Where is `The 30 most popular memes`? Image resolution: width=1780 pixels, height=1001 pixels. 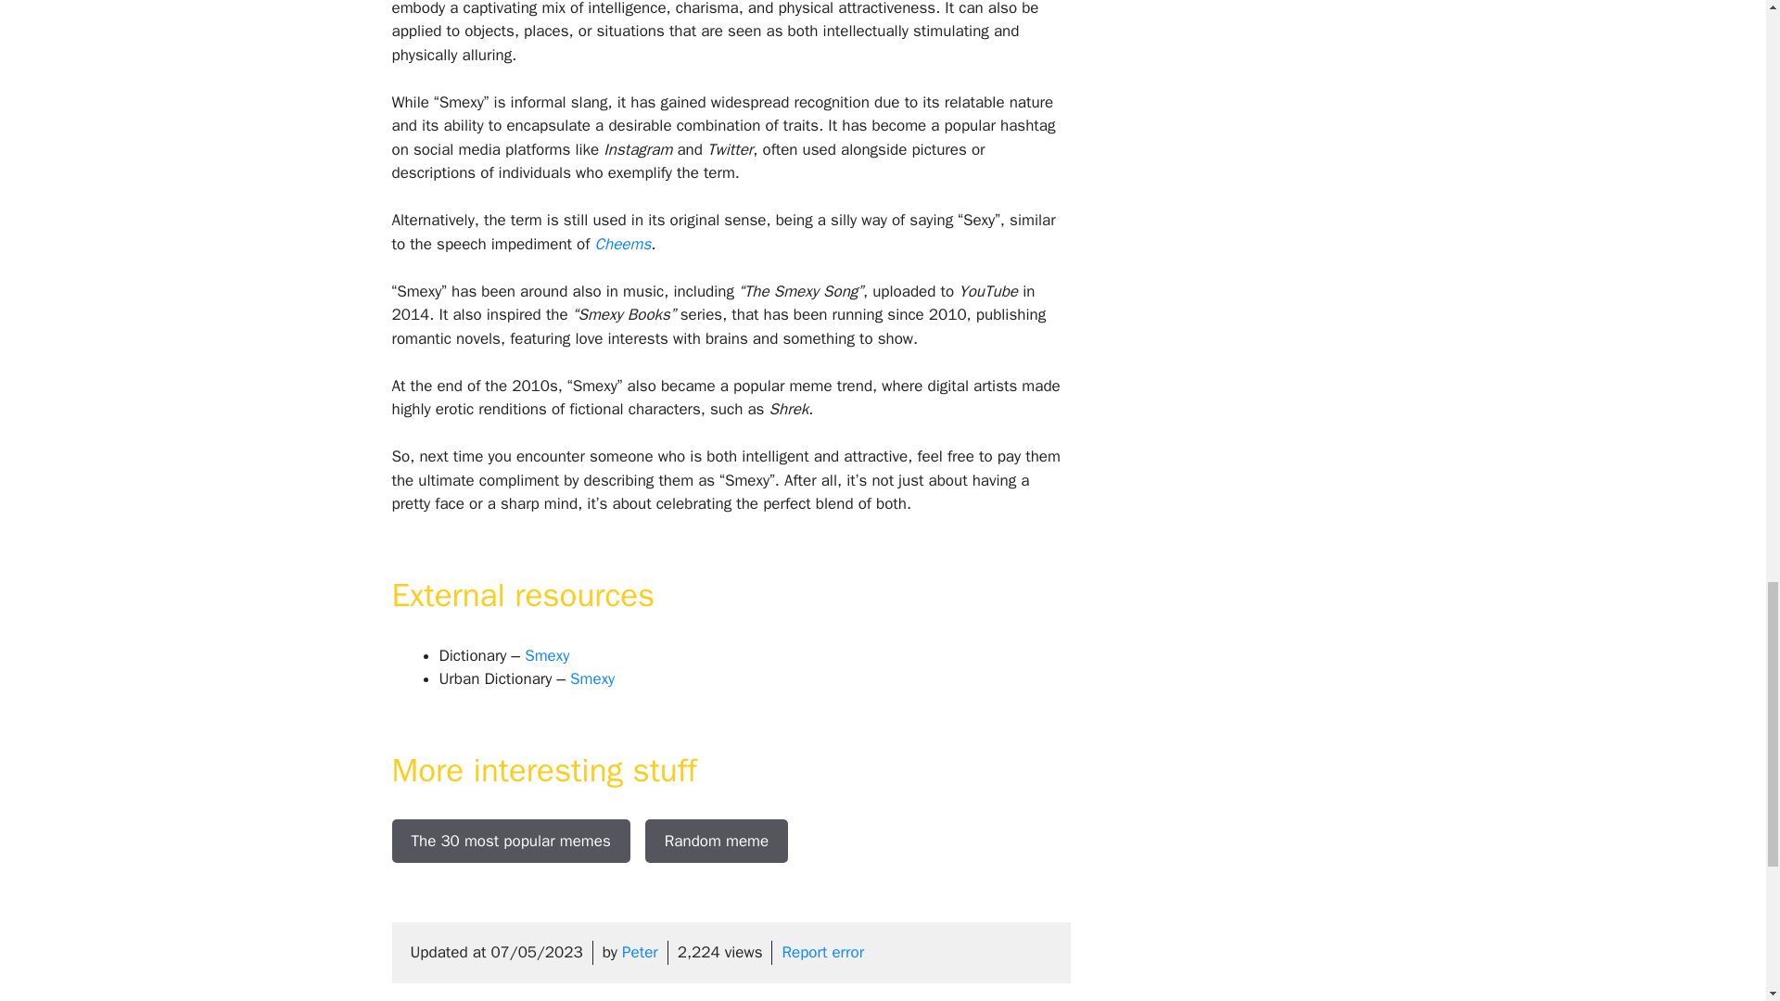
The 30 most popular memes is located at coordinates (510, 842).